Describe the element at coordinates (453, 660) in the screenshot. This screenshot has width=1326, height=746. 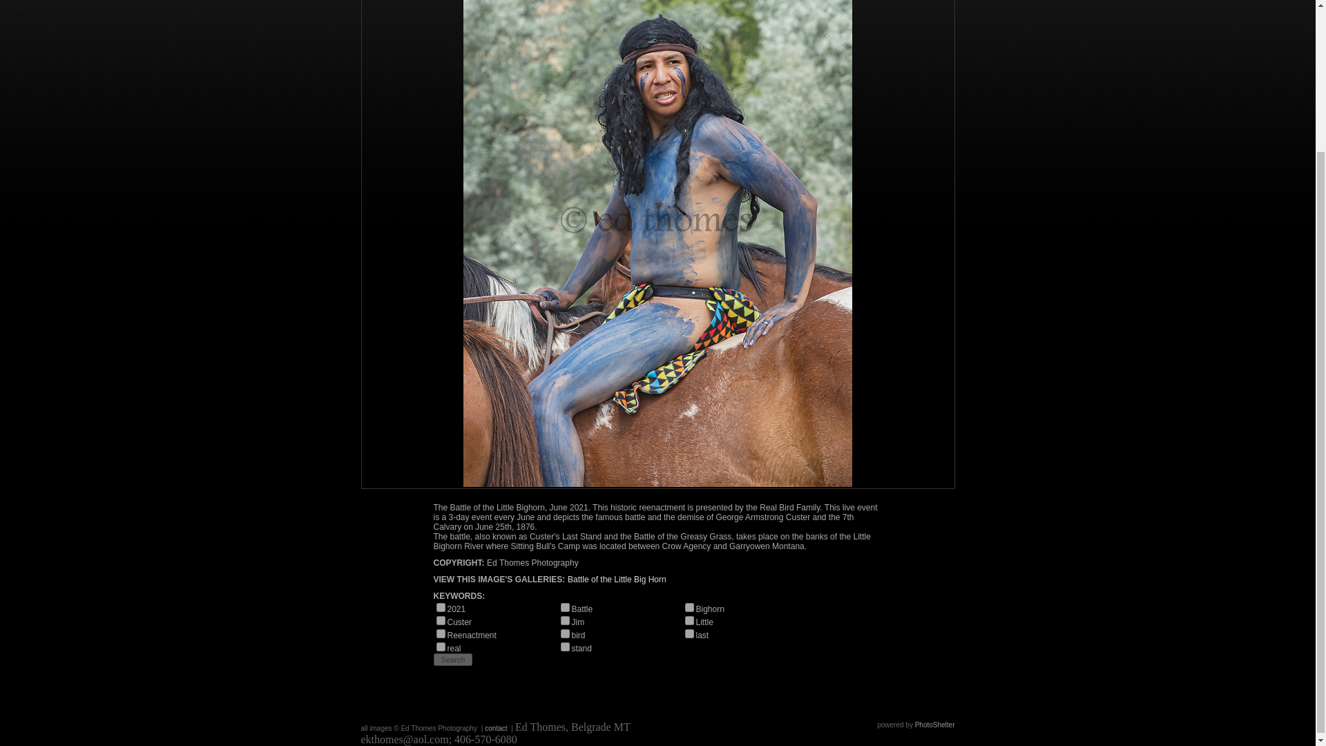
I see ` Search ` at that location.